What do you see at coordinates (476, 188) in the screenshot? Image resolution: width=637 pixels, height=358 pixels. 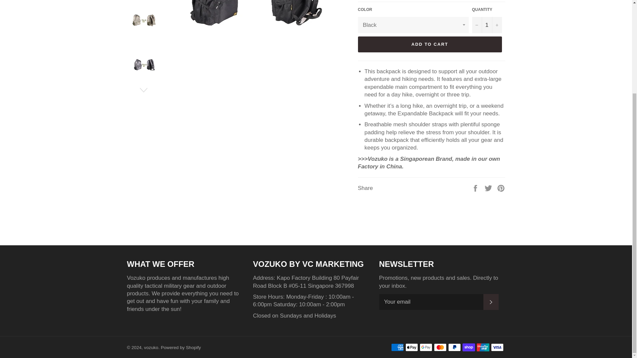 I see `Share on Facebook` at bounding box center [476, 188].